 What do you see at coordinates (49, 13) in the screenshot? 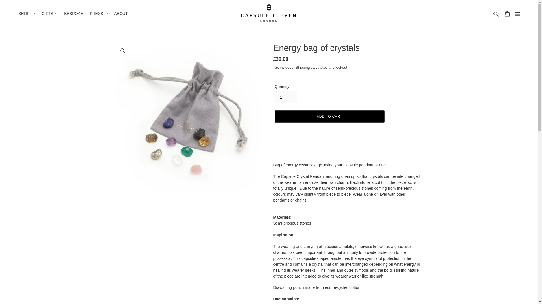
I see `GIFTS` at bounding box center [49, 13].